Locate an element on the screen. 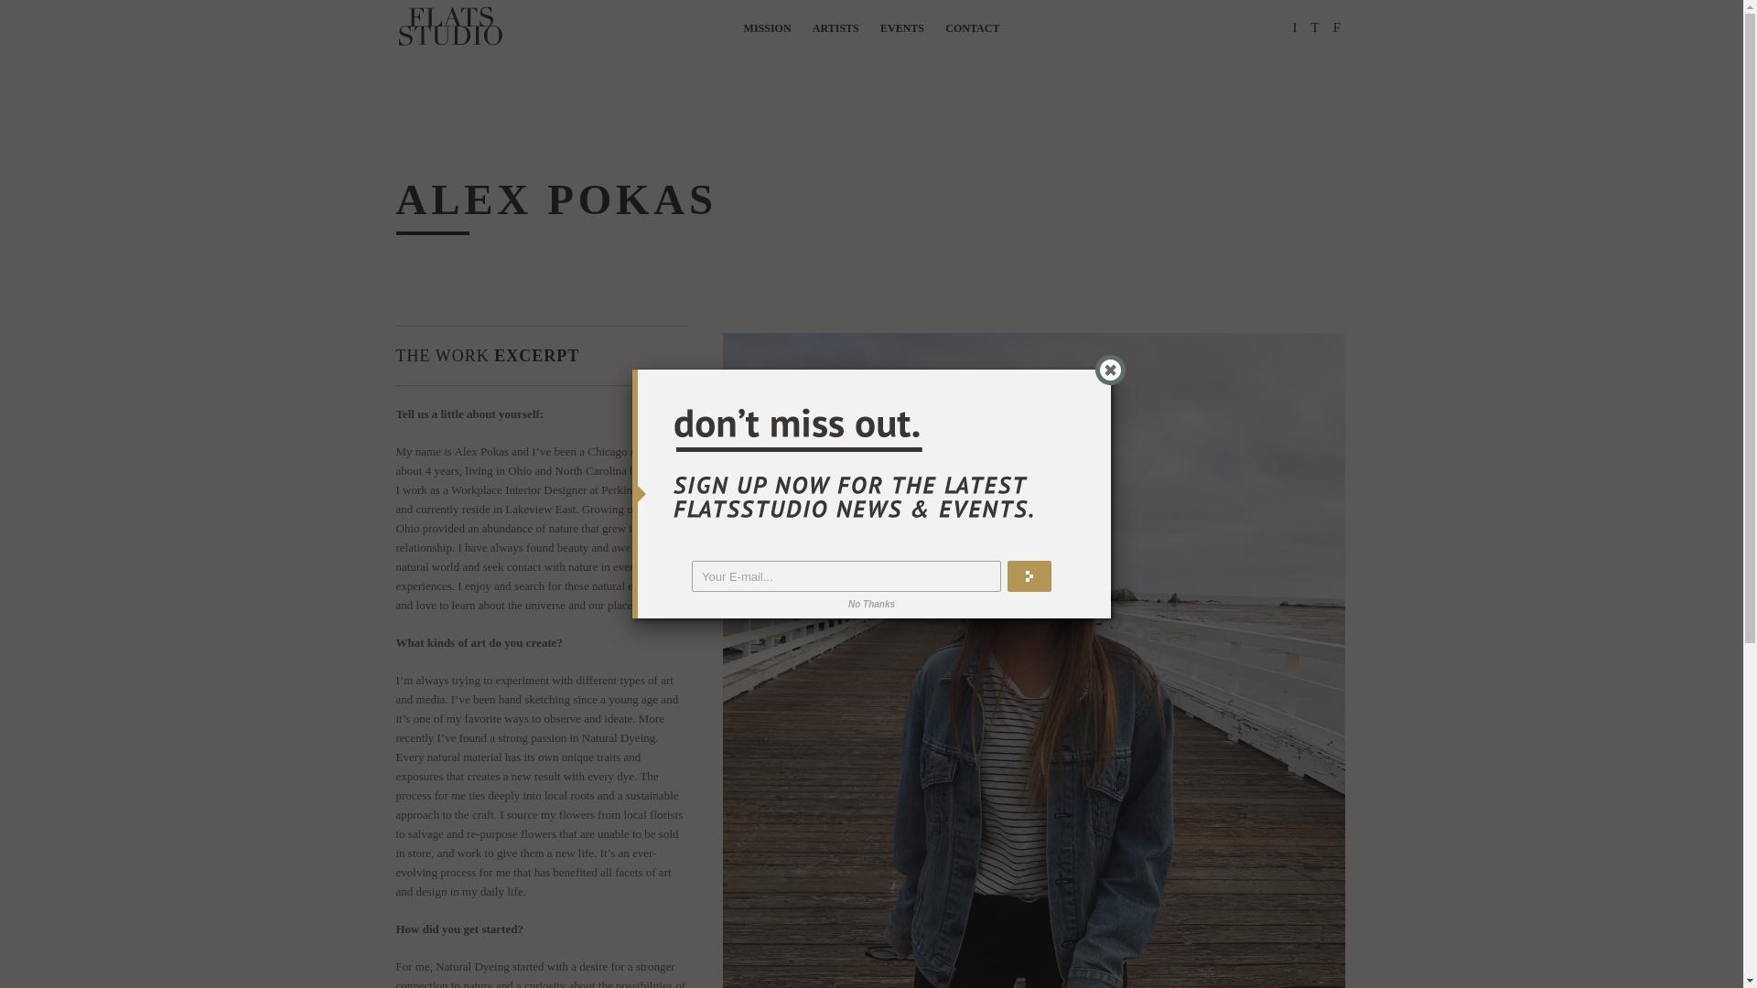 The height and width of the screenshot is (988, 1757). No Thanks is located at coordinates (871, 604).